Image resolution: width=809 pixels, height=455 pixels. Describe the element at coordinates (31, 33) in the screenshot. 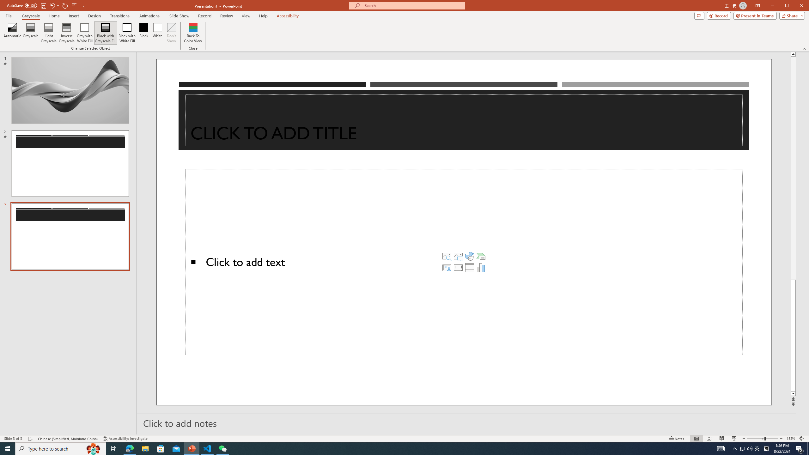

I see `Insert an Icon` at that location.